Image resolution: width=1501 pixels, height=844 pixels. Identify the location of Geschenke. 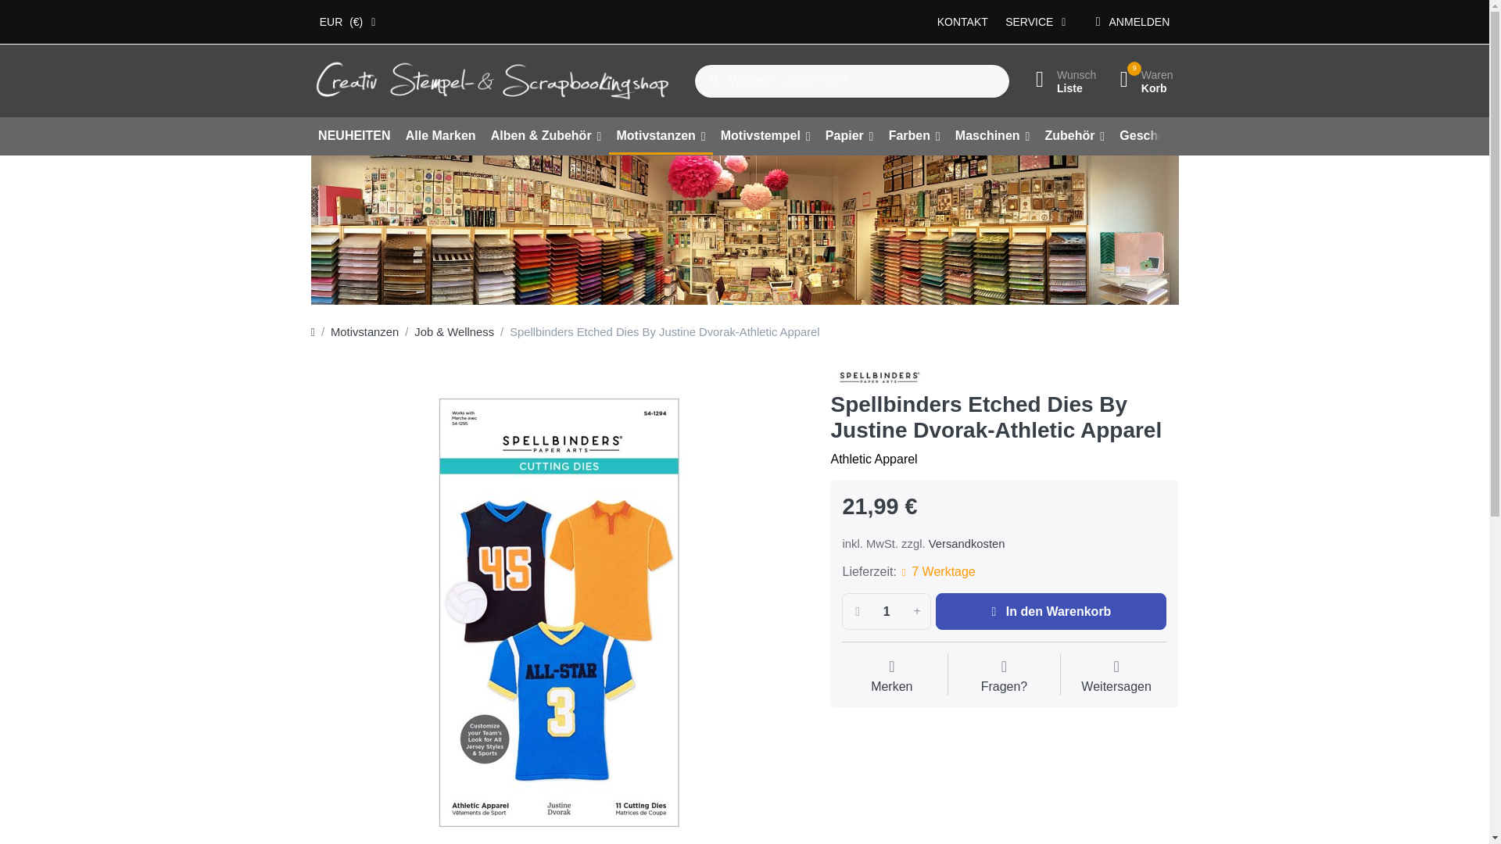
(1157, 136).